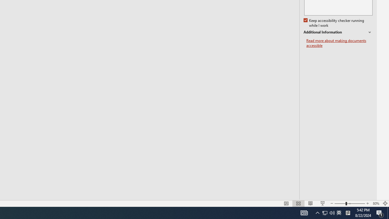 This screenshot has width=389, height=219. What do you see at coordinates (339, 43) in the screenshot?
I see `Read more about making documents accessible` at bounding box center [339, 43].